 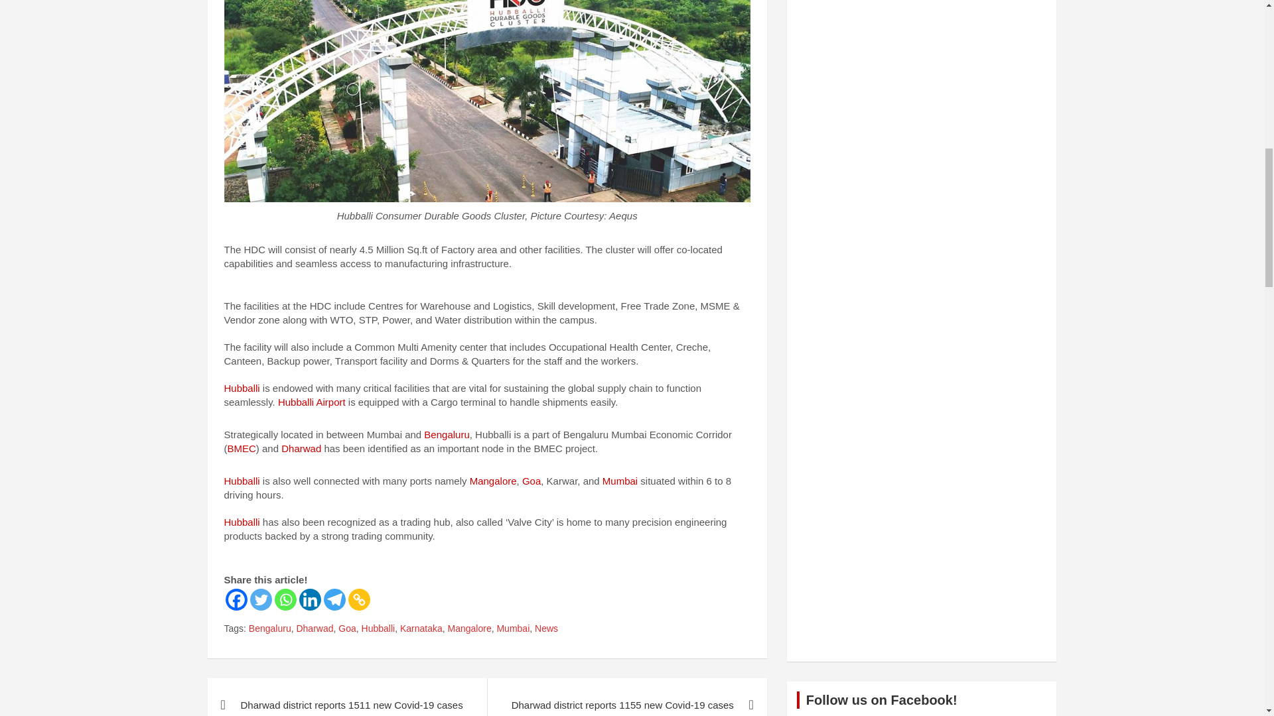 What do you see at coordinates (260, 599) in the screenshot?
I see `Twitter` at bounding box center [260, 599].